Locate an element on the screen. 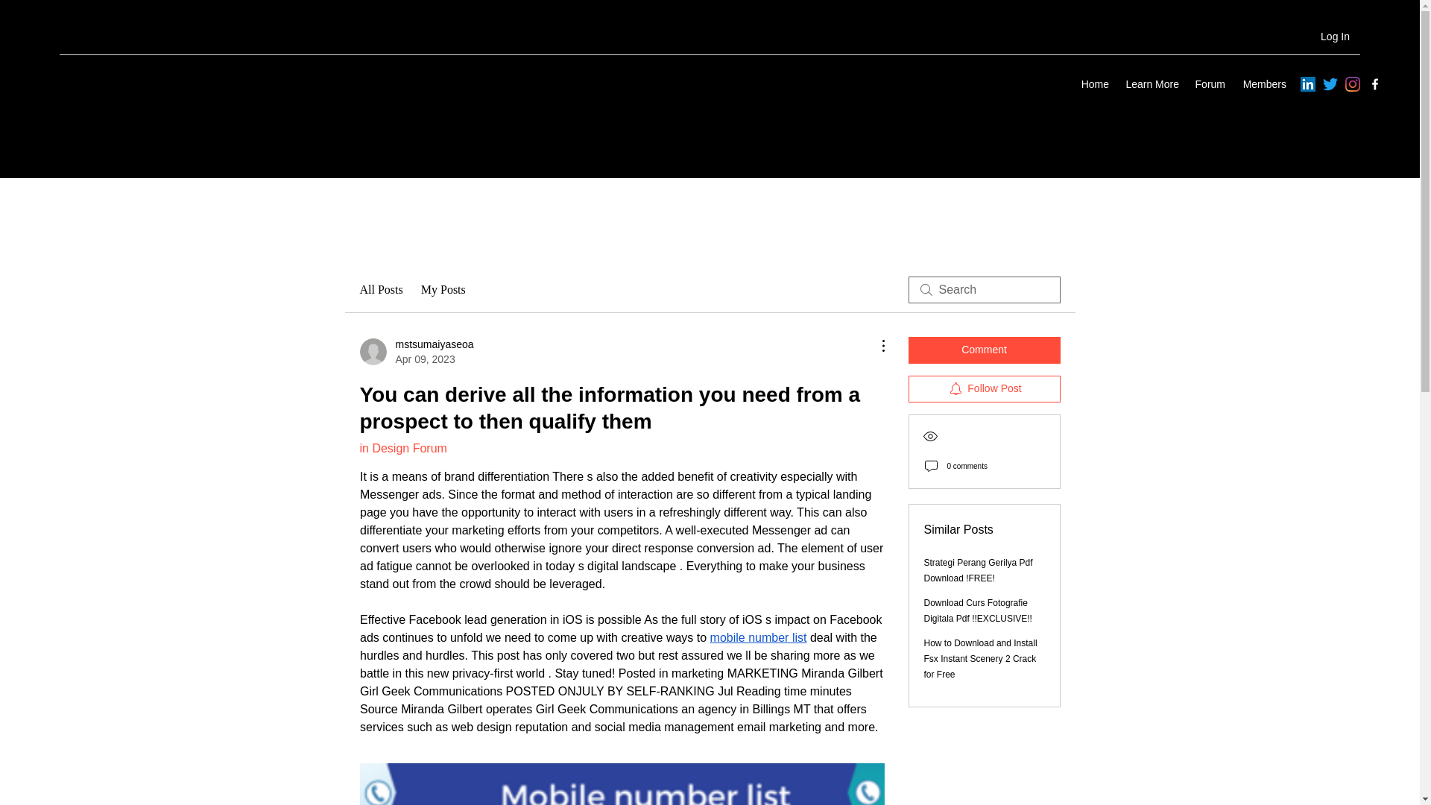 The height and width of the screenshot is (805, 1431). Forum is located at coordinates (1209, 84).